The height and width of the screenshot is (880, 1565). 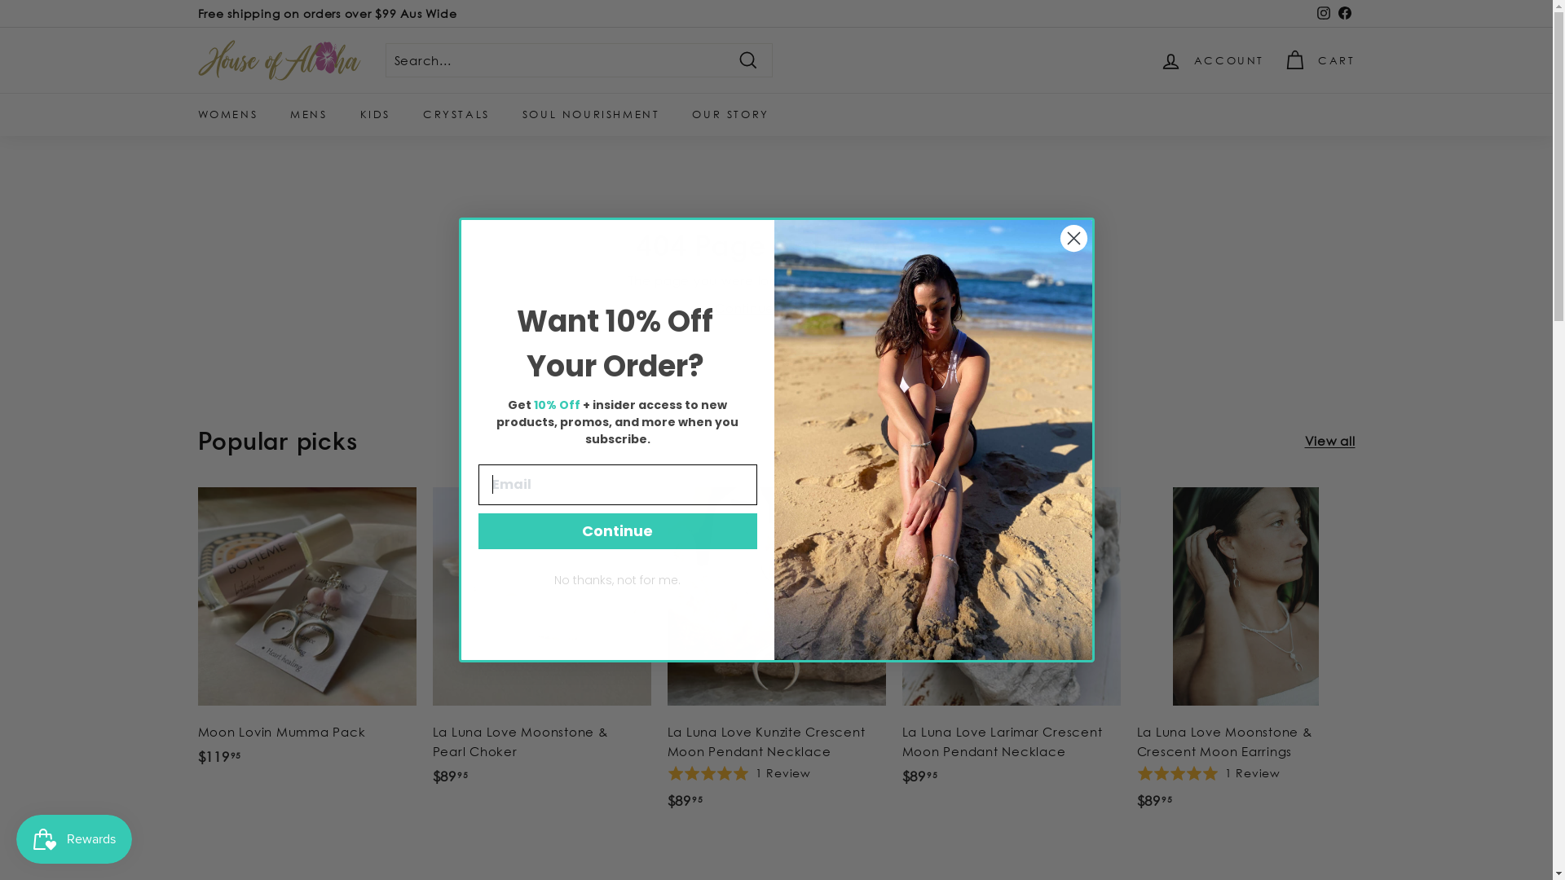 What do you see at coordinates (0, 0) in the screenshot?
I see `Skip to content` at bounding box center [0, 0].